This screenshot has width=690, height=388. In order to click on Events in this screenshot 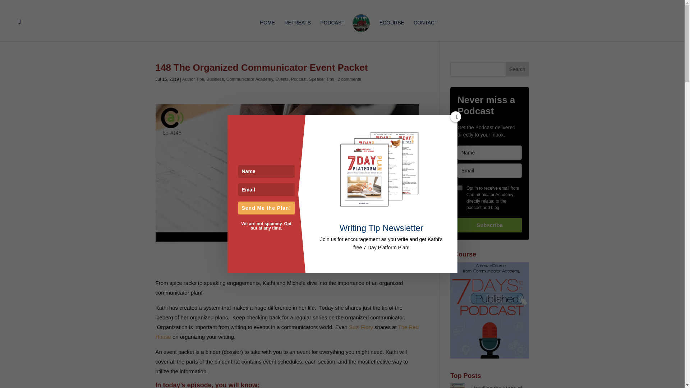, I will do `click(282, 79)`.